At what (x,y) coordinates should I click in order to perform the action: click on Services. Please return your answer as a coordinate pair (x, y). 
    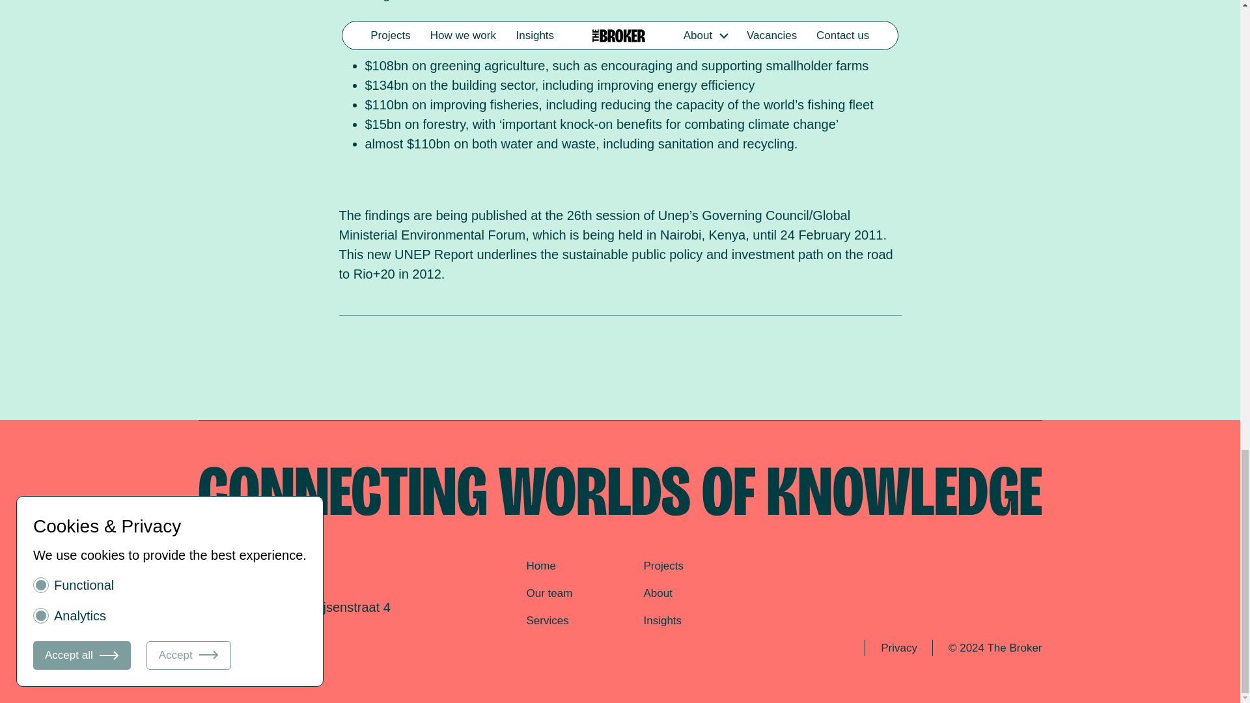
    Looking at the image, I should click on (547, 620).